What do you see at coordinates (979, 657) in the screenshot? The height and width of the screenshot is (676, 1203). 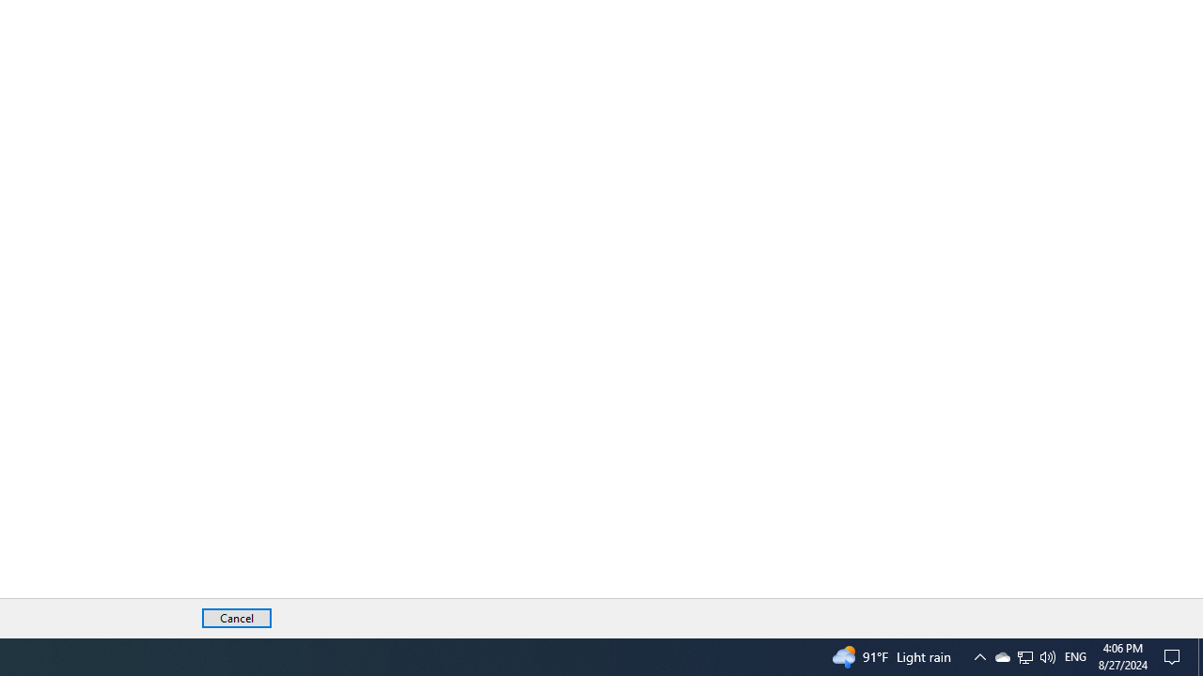 I see `User Promoted Notification Area` at bounding box center [979, 657].